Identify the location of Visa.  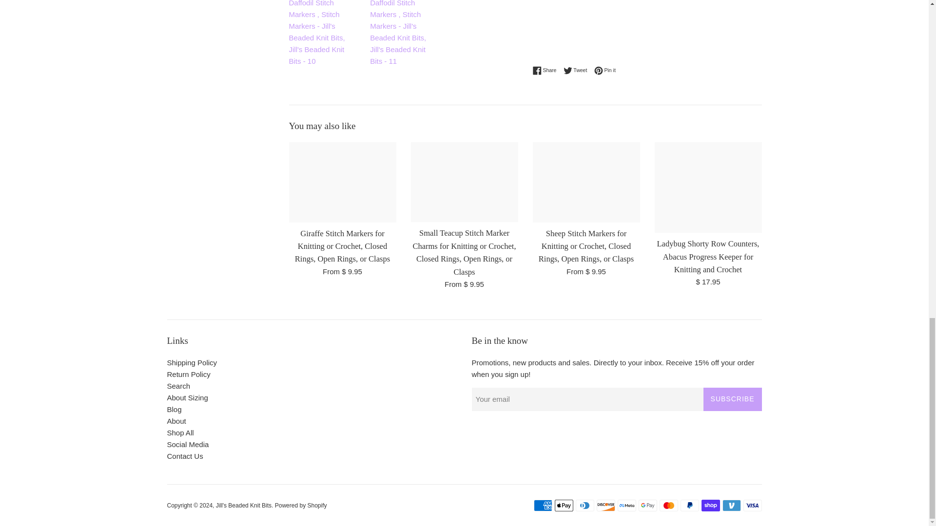
(752, 506).